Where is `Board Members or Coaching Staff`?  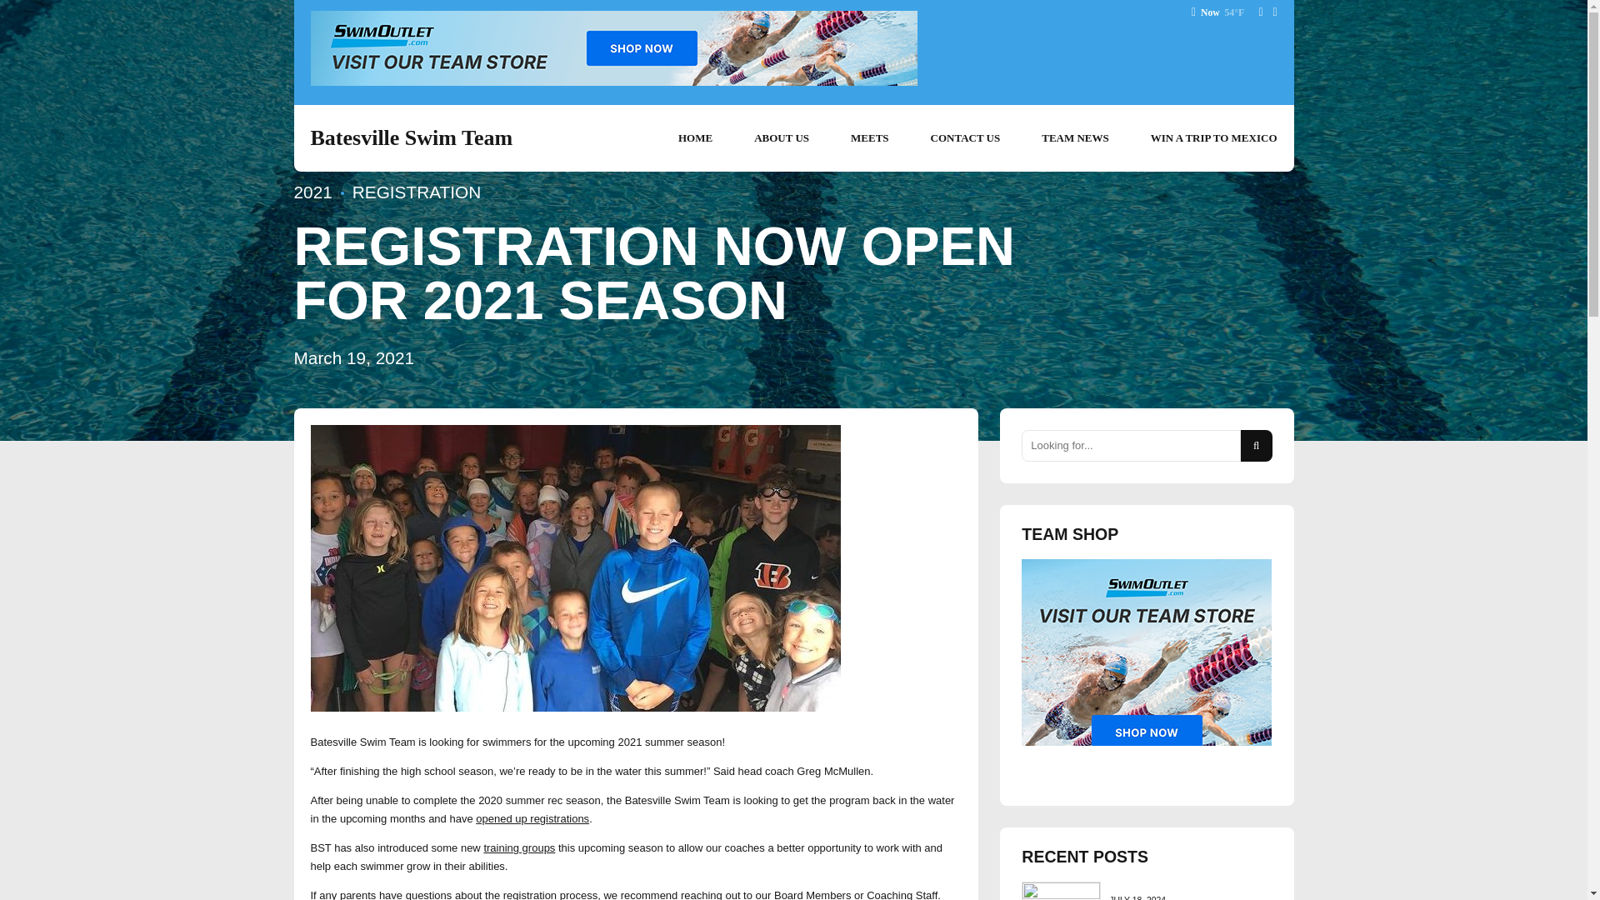
Board Members or Coaching Staff is located at coordinates (856, 895).